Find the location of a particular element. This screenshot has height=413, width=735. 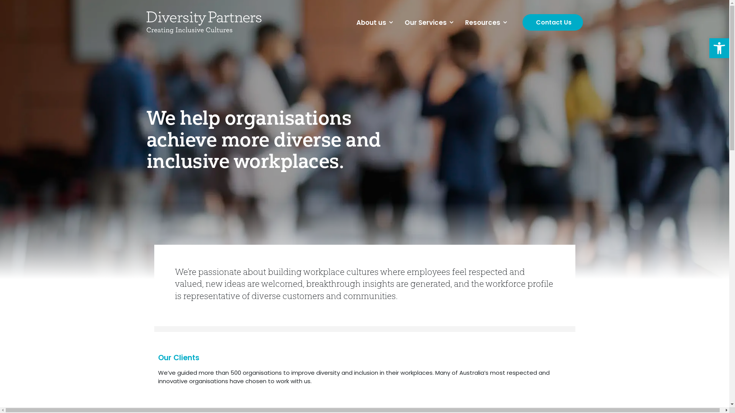

Resources
</sue> is located at coordinates (486, 23).